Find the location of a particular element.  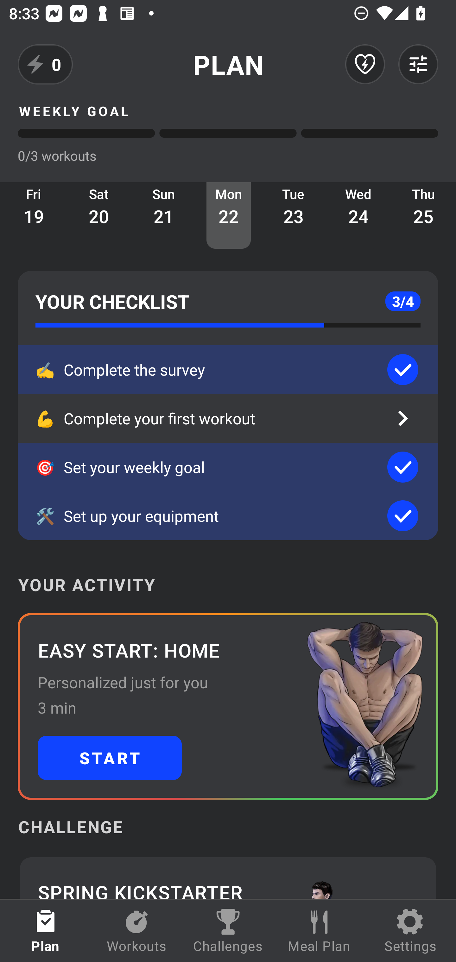

 Settings  is located at coordinates (410, 931).